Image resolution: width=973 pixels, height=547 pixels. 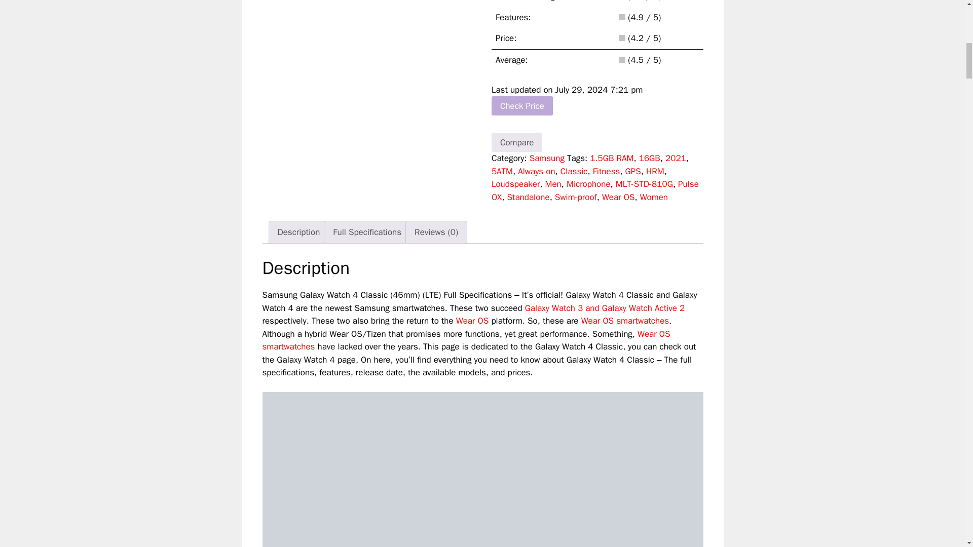 What do you see at coordinates (576, 197) in the screenshot?
I see `Swim-proof` at bounding box center [576, 197].